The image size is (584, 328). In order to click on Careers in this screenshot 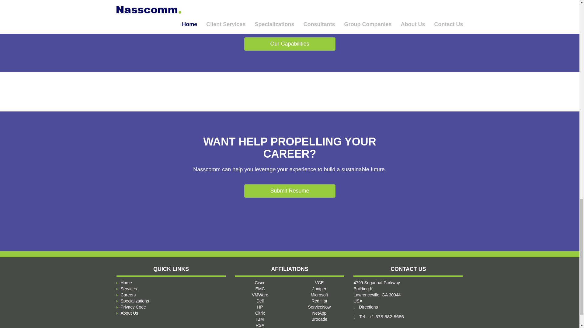, I will do `click(408, 12)`.